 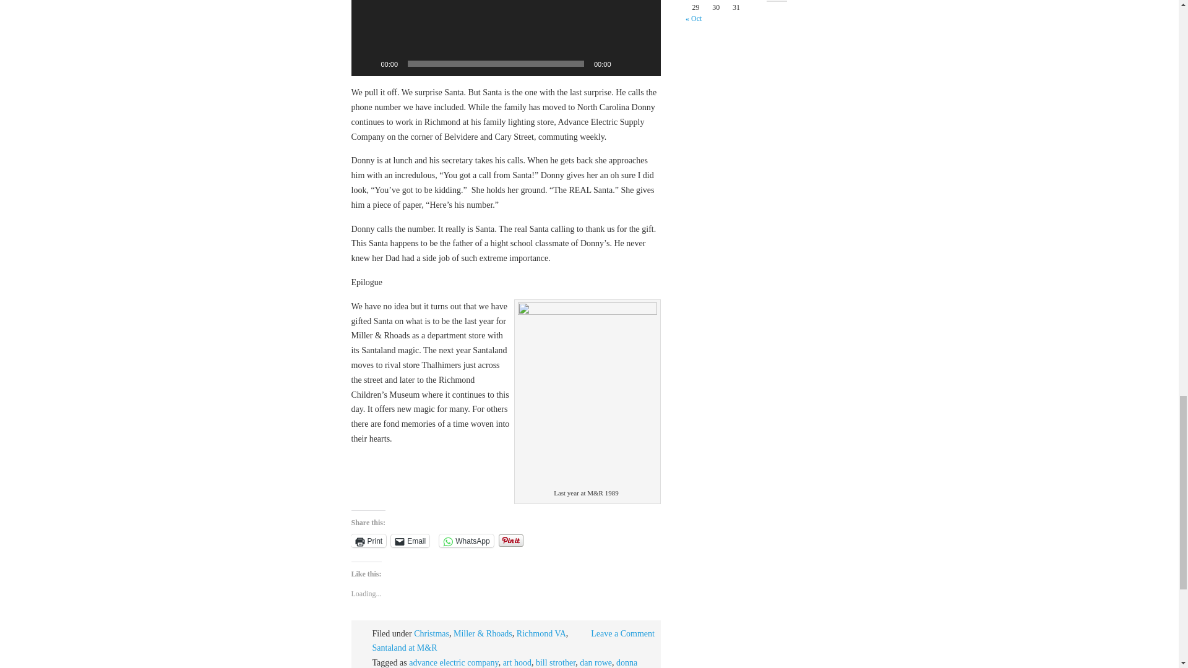 What do you see at coordinates (453, 662) in the screenshot?
I see `advance electric company` at bounding box center [453, 662].